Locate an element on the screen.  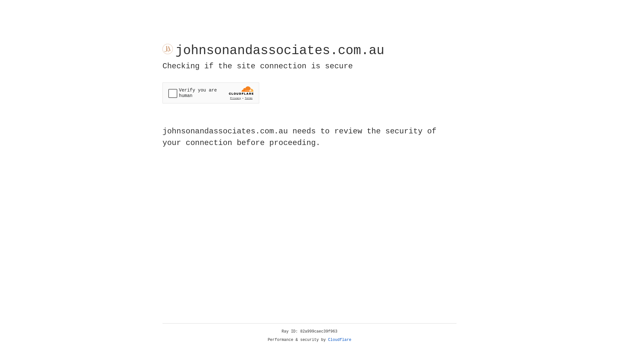
Widget containing a Cloudflare security challenge is located at coordinates (211, 93).